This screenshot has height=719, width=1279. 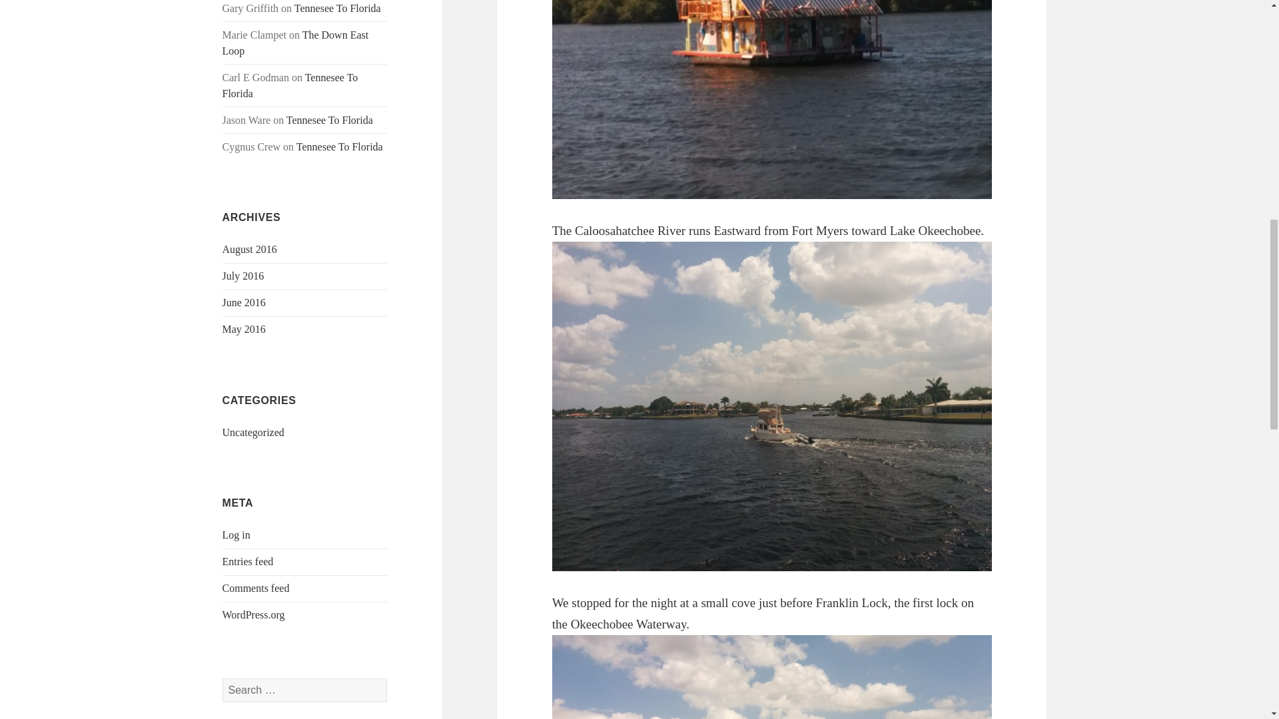 What do you see at coordinates (244, 276) in the screenshot?
I see `July 2016` at bounding box center [244, 276].